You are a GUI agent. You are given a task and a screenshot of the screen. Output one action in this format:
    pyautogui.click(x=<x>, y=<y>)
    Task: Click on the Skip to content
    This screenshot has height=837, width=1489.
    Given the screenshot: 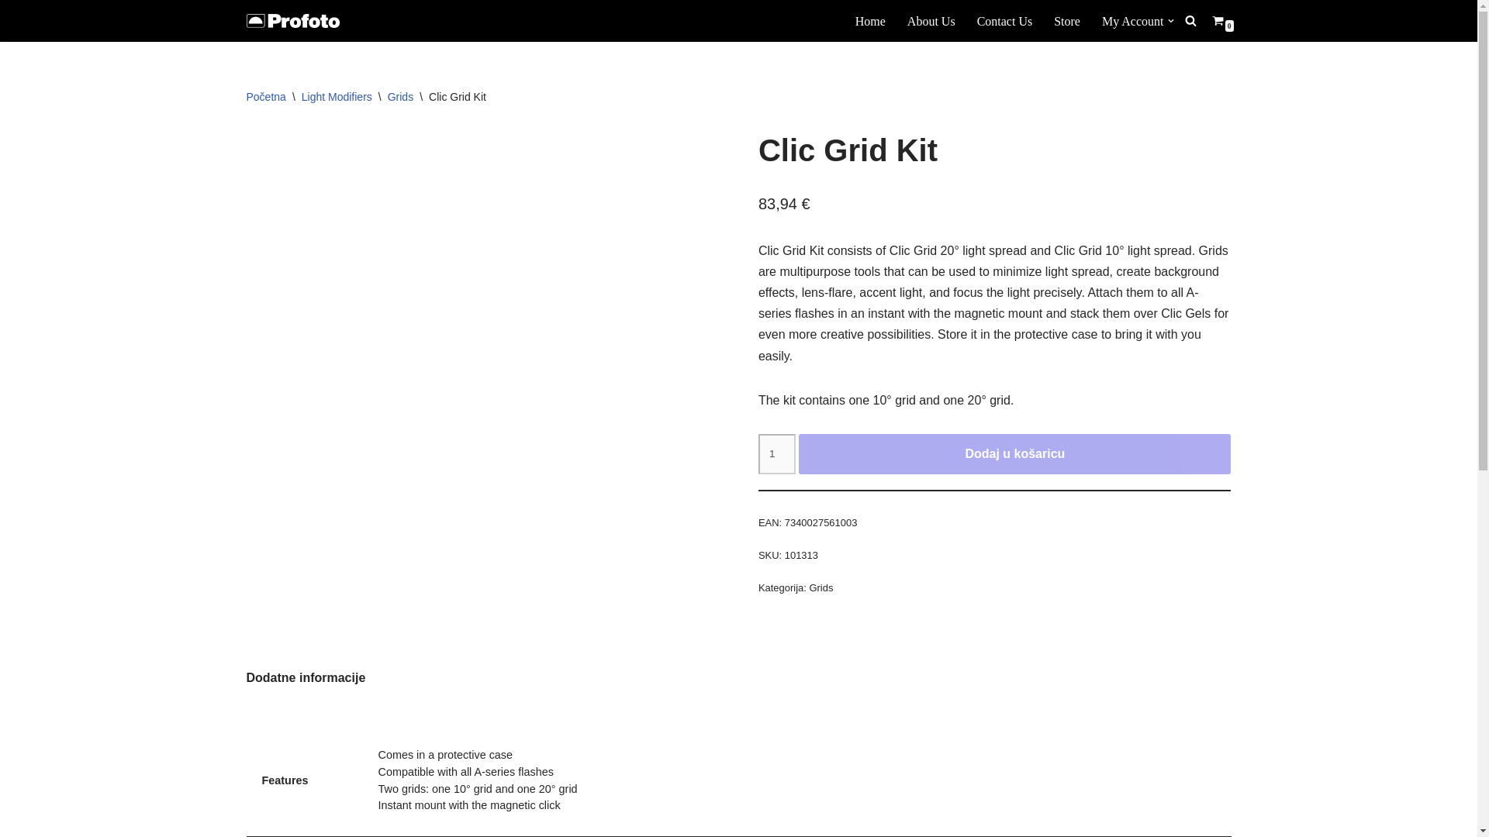 What is the action you would take?
    pyautogui.click(x=12, y=33)
    